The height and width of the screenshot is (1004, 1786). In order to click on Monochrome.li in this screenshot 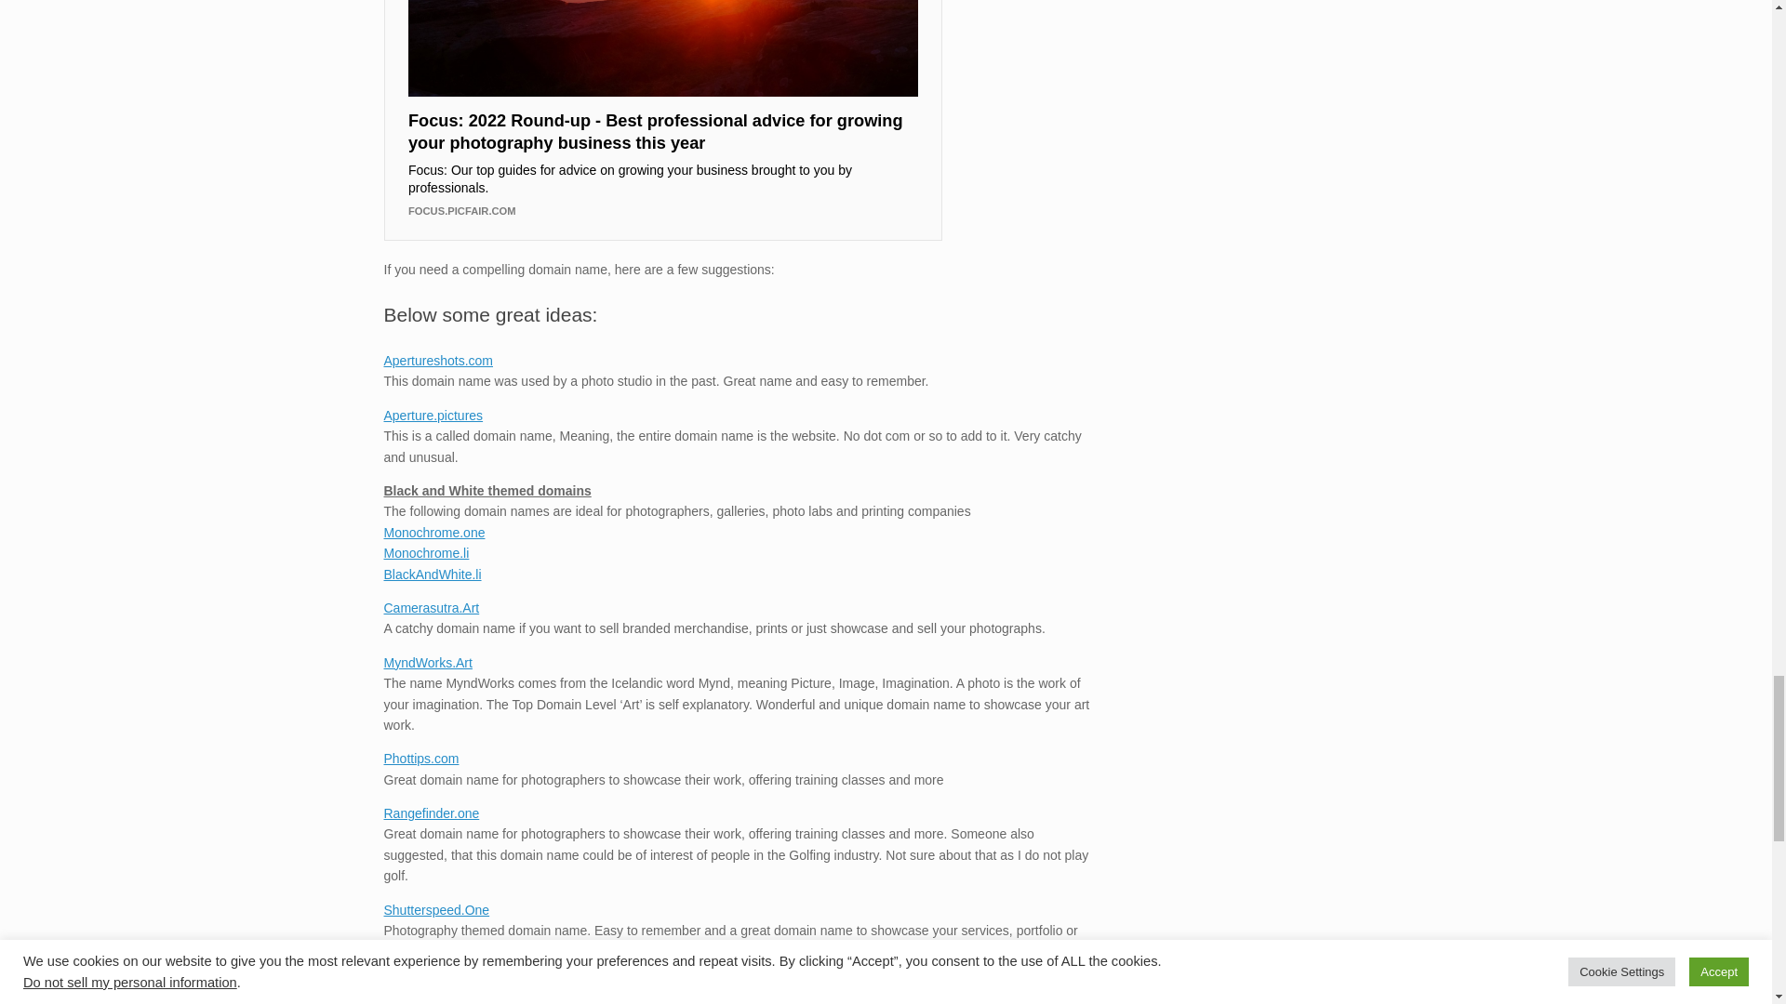, I will do `click(426, 552)`.